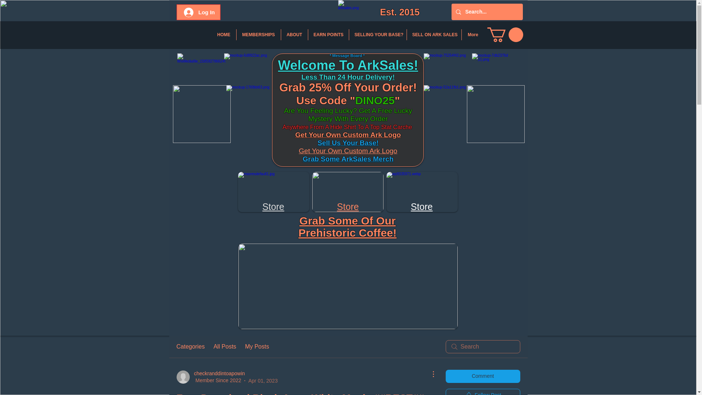 Image resolution: width=702 pixels, height=395 pixels. What do you see at coordinates (377, 34) in the screenshot?
I see `SELLING YOUR BASE?` at bounding box center [377, 34].